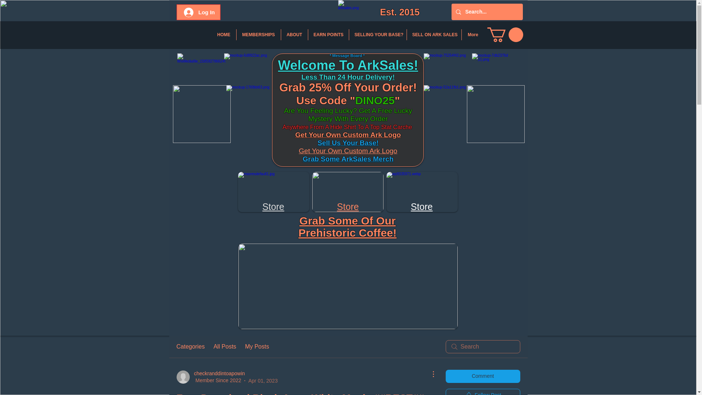 Image resolution: width=702 pixels, height=395 pixels. What do you see at coordinates (377, 34) in the screenshot?
I see `SELLING YOUR BASE?` at bounding box center [377, 34].